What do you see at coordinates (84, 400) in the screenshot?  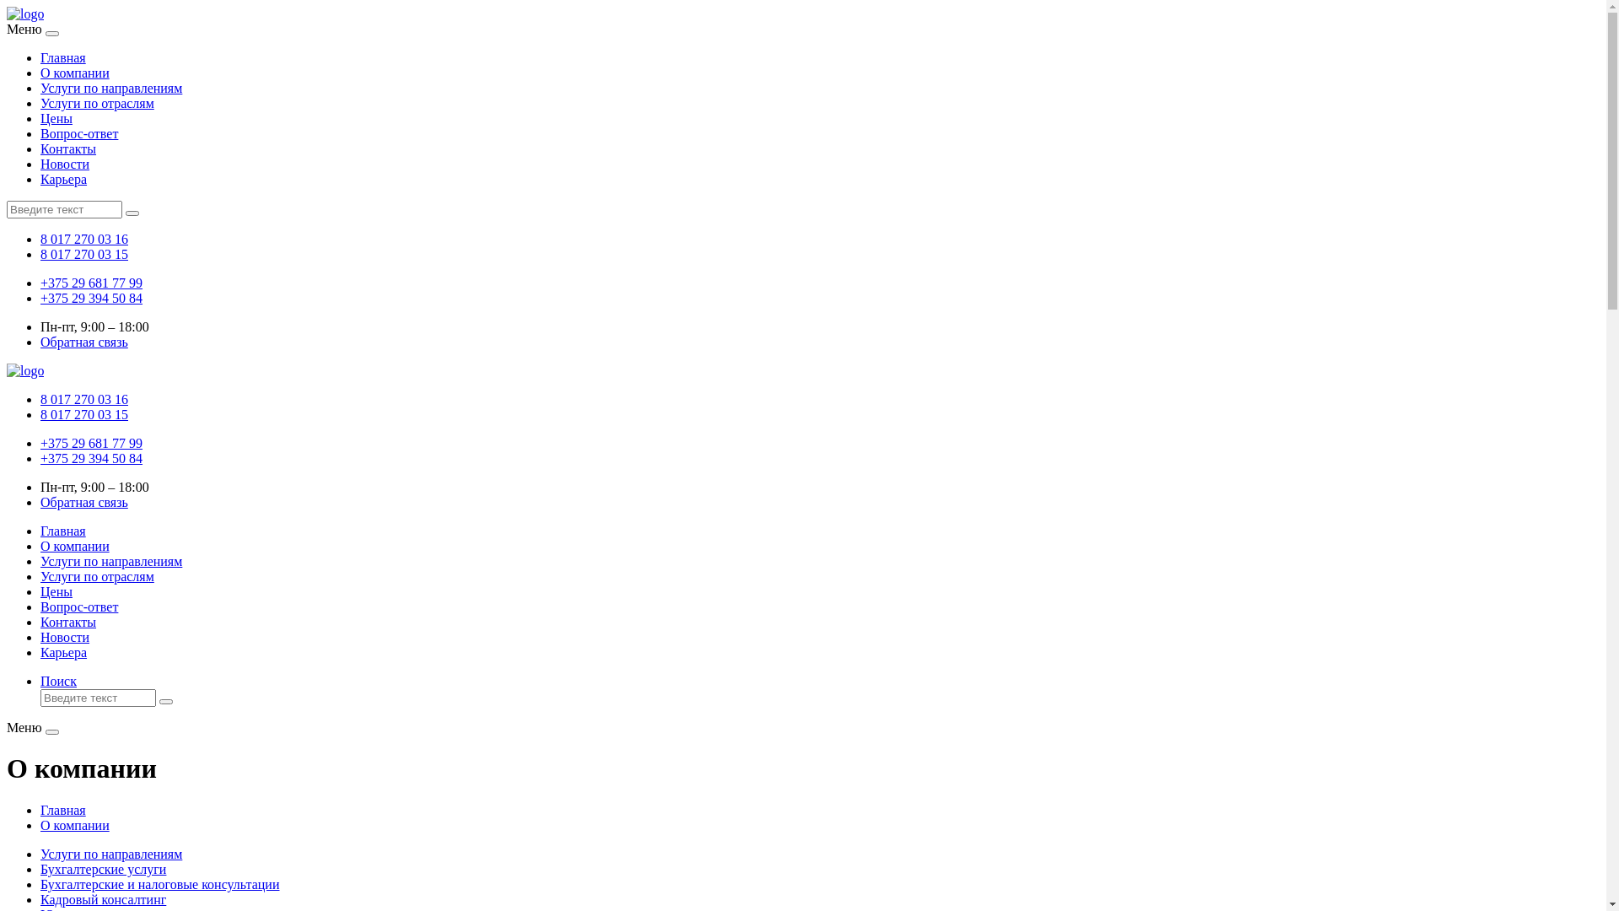 I see `8 017 270 03 16` at bounding box center [84, 400].